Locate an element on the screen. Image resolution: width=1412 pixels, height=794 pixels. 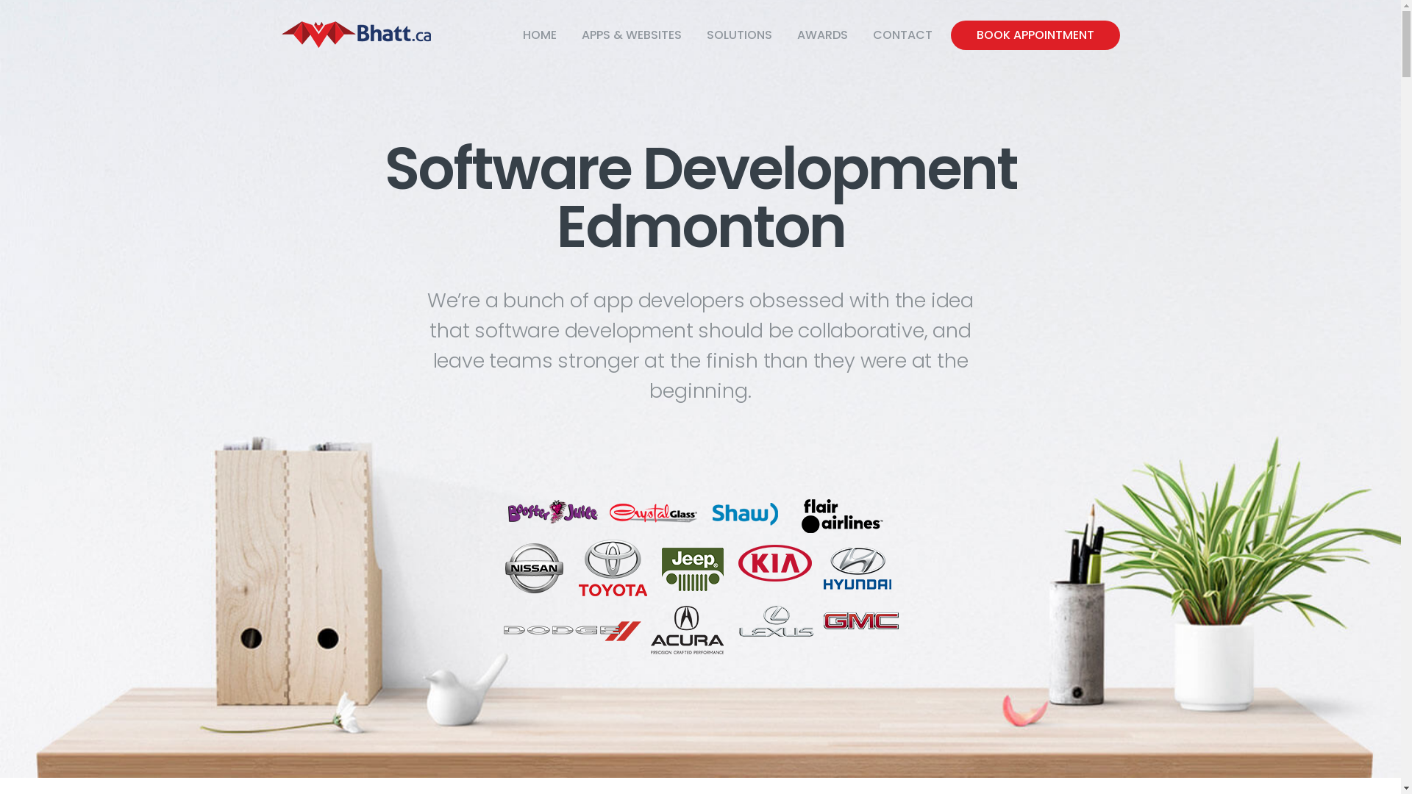
BOOK APPOINTMENT is located at coordinates (1035, 35).